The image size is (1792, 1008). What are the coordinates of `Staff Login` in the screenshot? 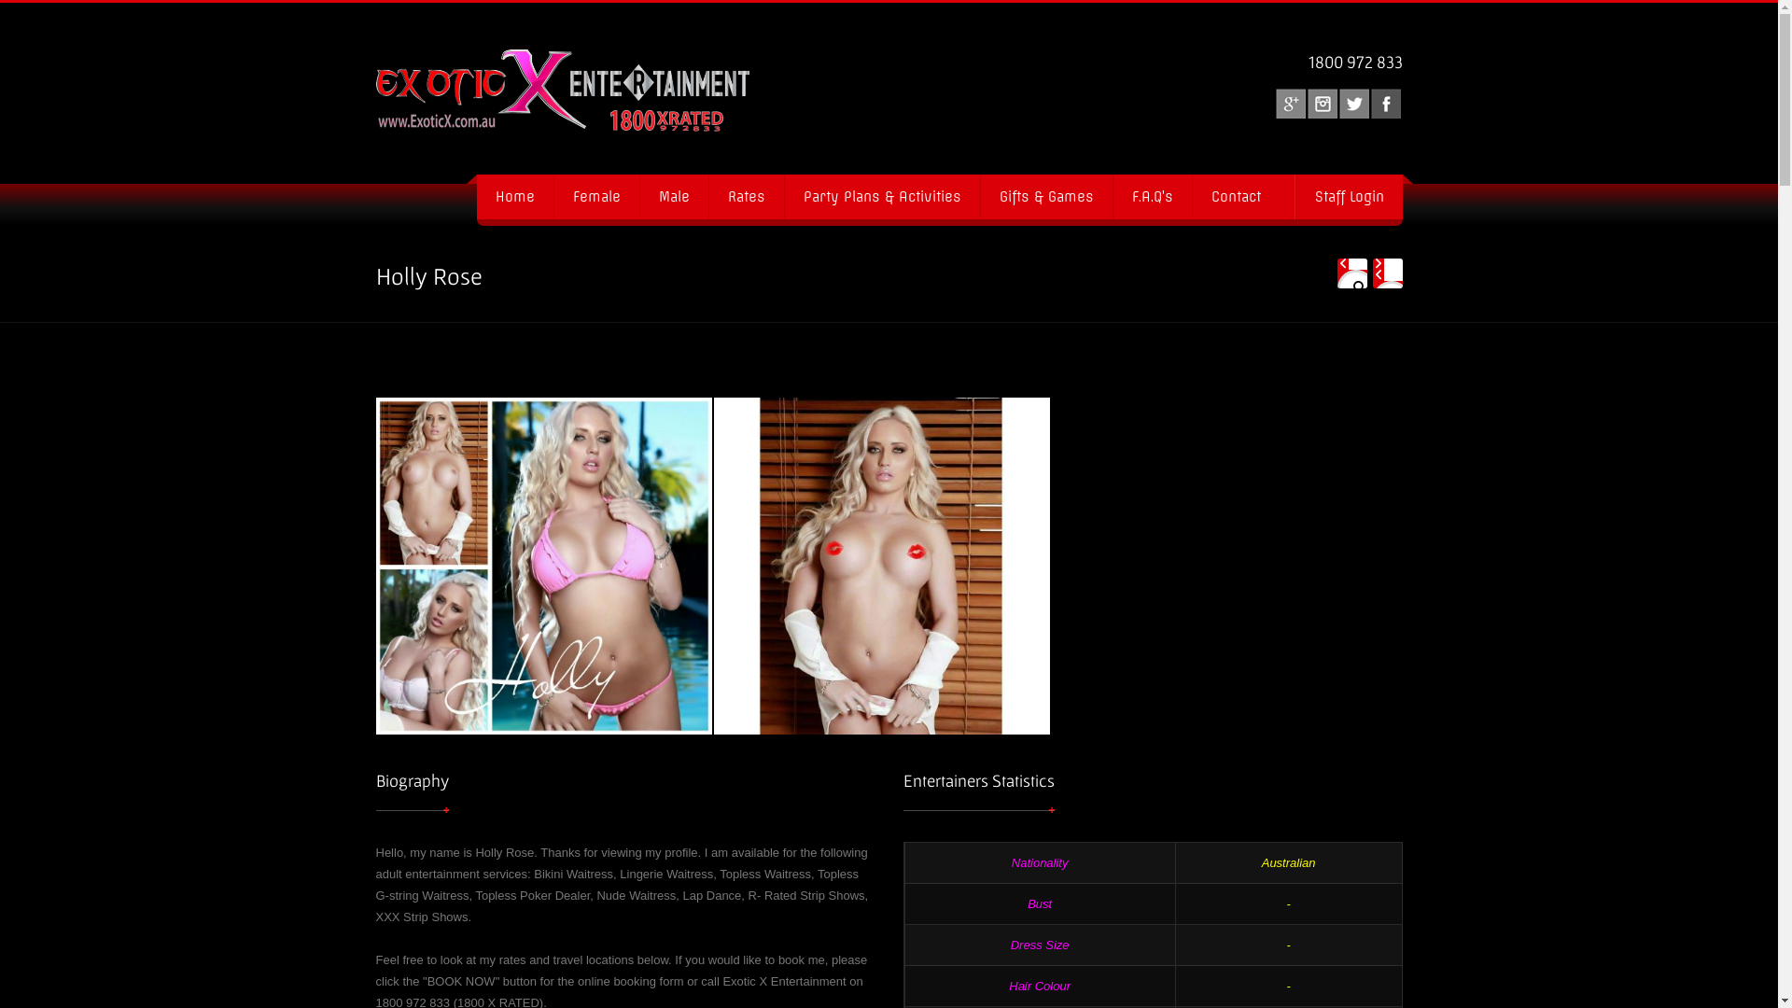 It's located at (1350, 196).